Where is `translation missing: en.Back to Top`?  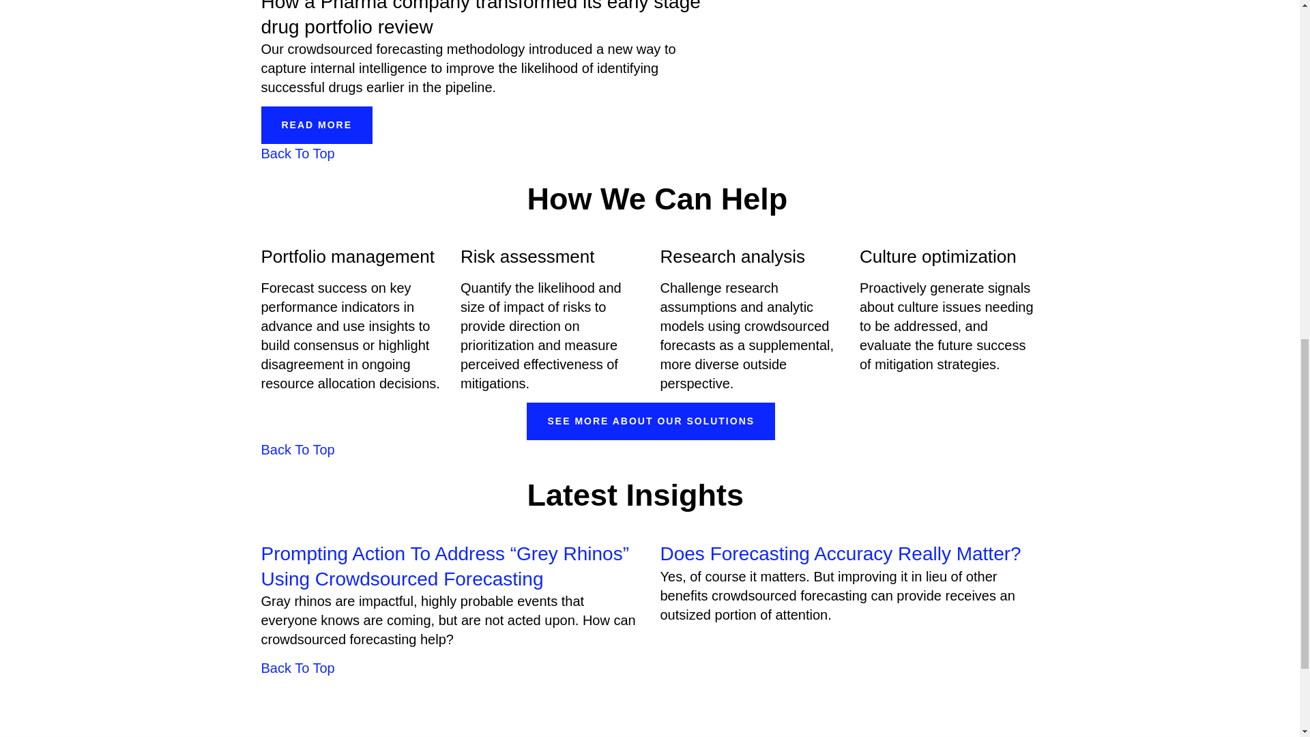
translation missing: en.Back to Top is located at coordinates (297, 153).